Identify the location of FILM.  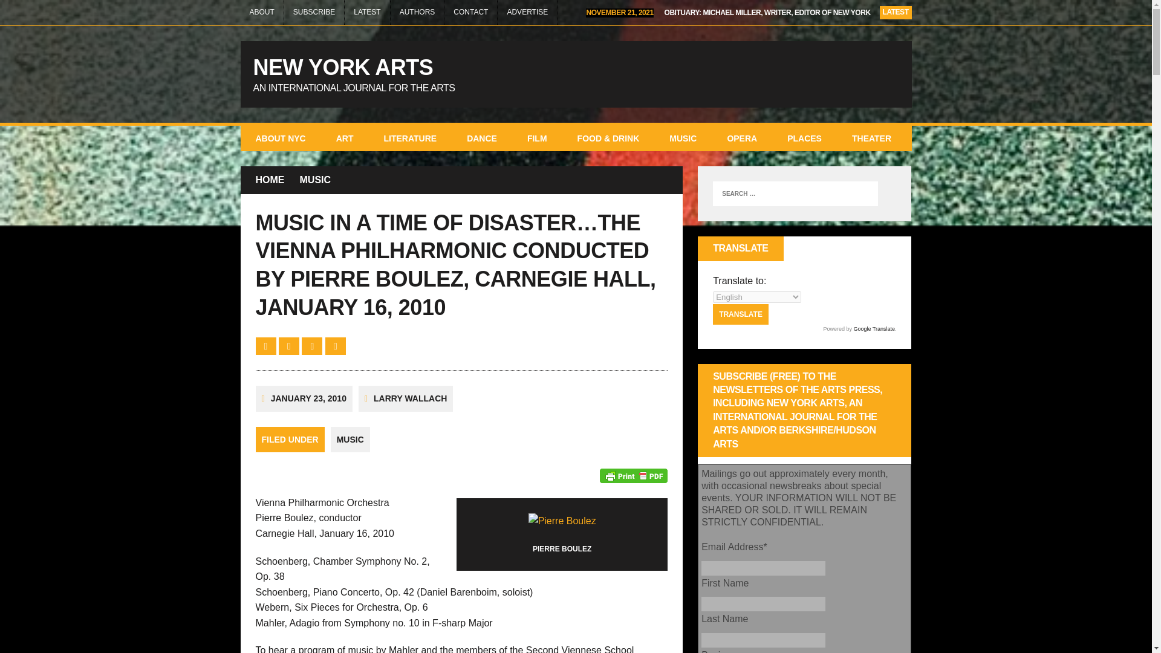
(537, 138).